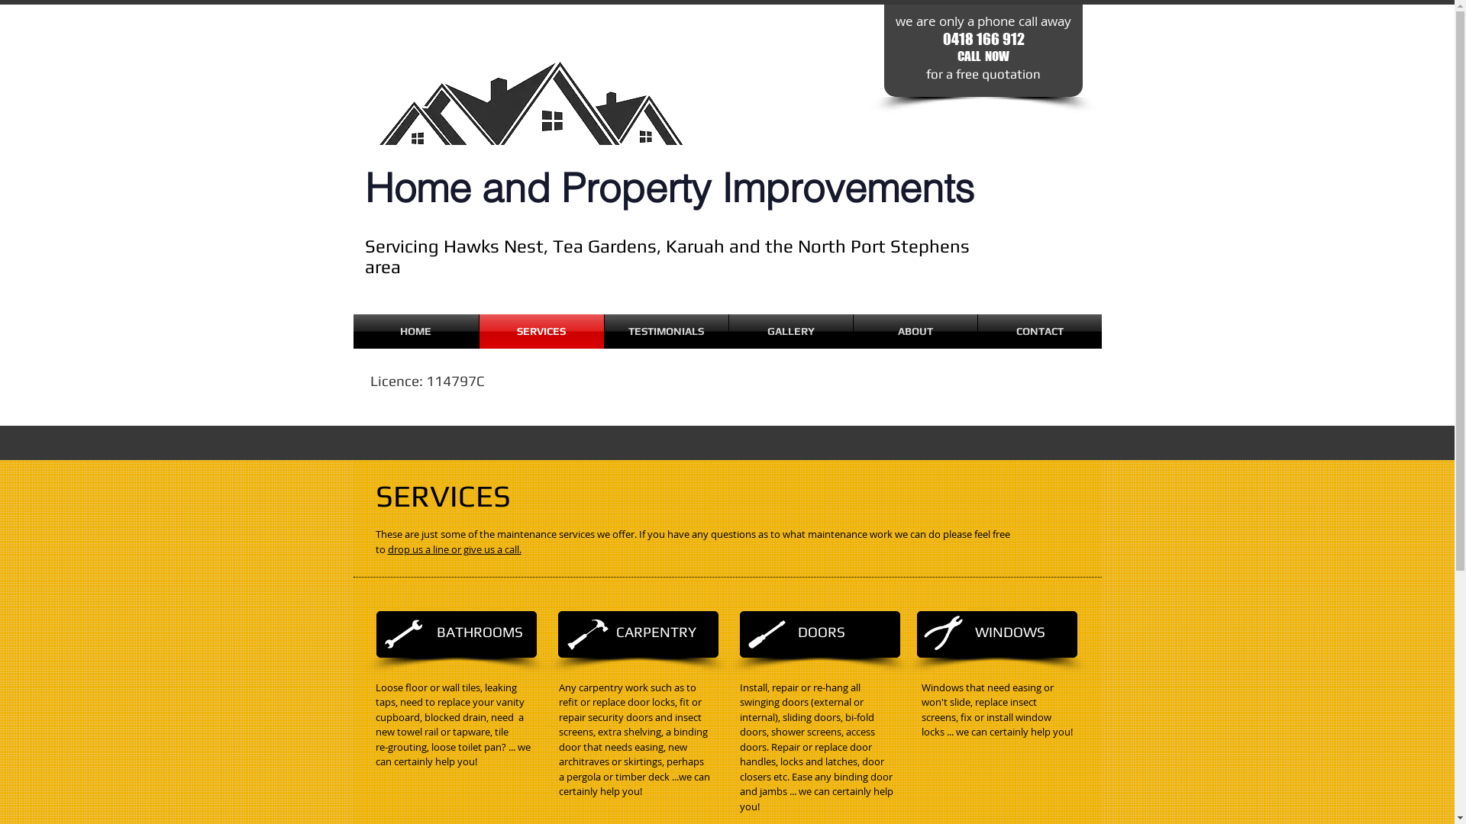 The image size is (1466, 824). I want to click on TESTIMONIALS, so click(667, 331).